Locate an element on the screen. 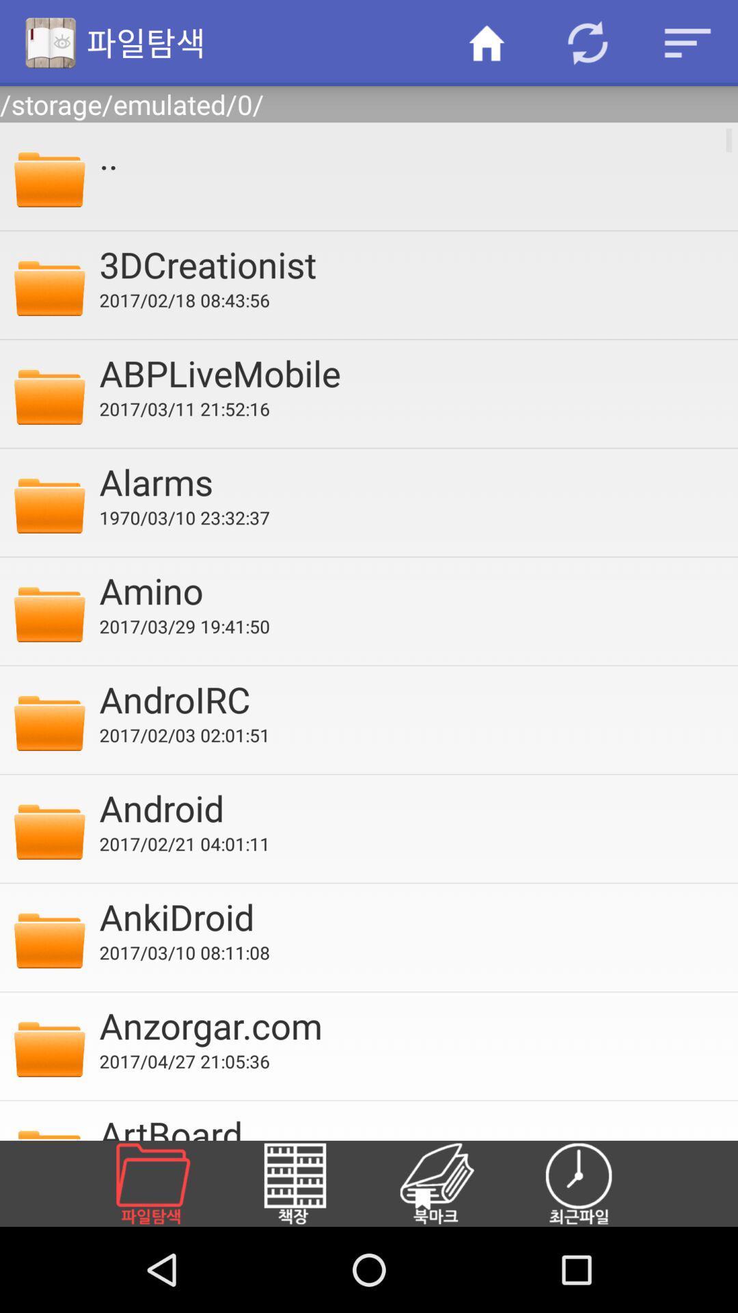 This screenshot has width=738, height=1313. click the icon below the 2017 03 10 app is located at coordinates (409, 1025).